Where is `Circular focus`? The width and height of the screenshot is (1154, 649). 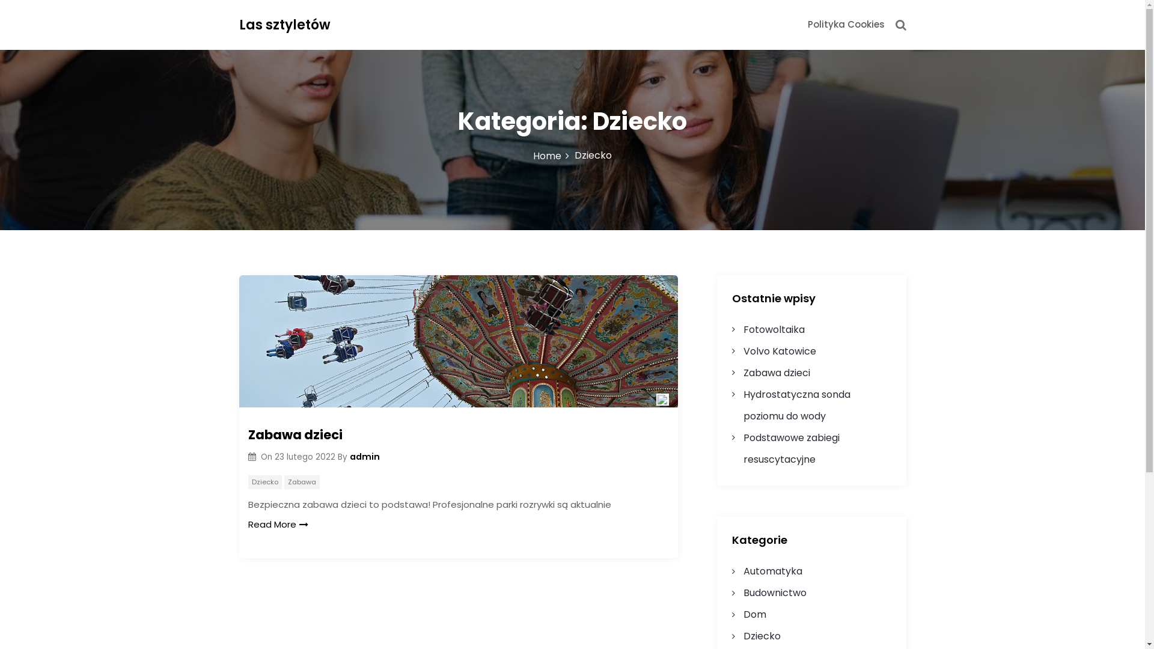
Circular focus is located at coordinates (1144, 38).